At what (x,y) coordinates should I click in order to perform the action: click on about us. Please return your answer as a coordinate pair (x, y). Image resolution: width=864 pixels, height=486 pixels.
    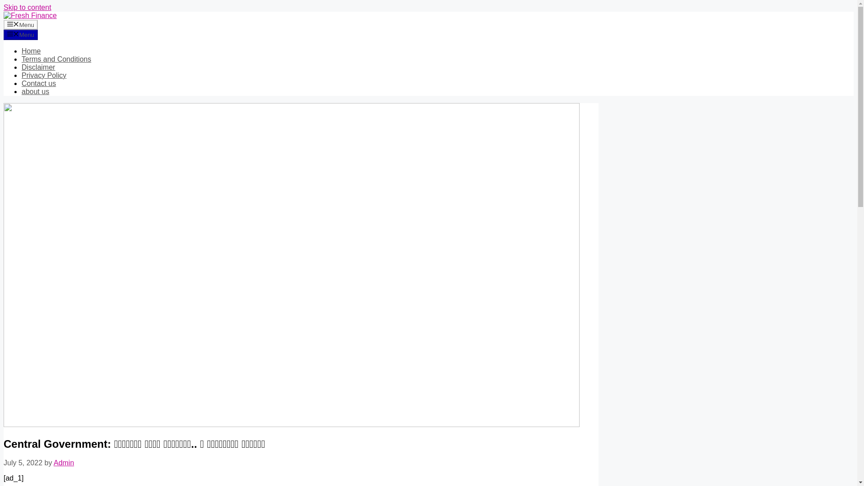
    Looking at the image, I should click on (35, 91).